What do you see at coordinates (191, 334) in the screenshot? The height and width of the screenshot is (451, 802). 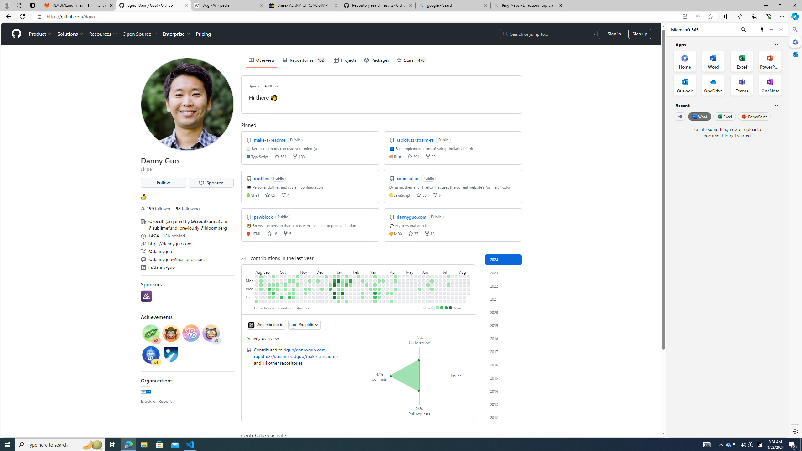 I see `Achievement: YOLO` at bounding box center [191, 334].